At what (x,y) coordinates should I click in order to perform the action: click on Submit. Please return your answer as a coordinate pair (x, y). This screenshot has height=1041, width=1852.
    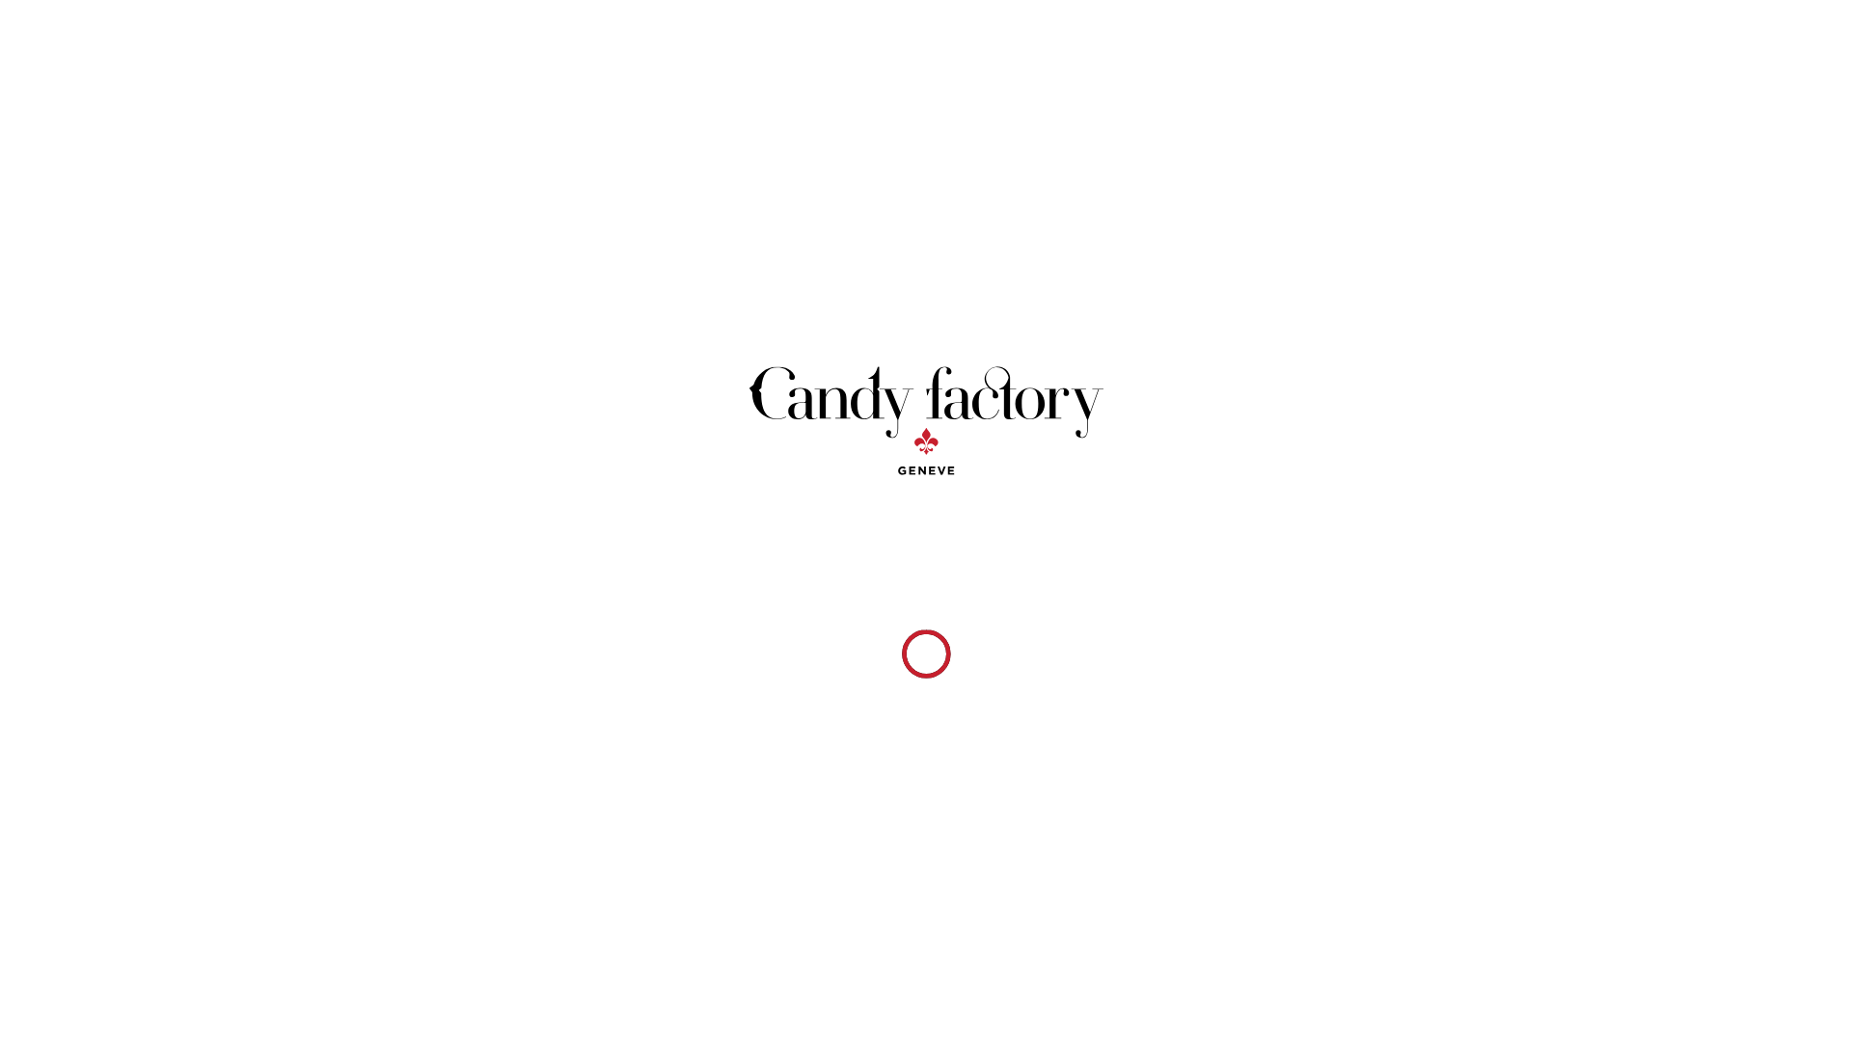
    Looking at the image, I should click on (926, 769).